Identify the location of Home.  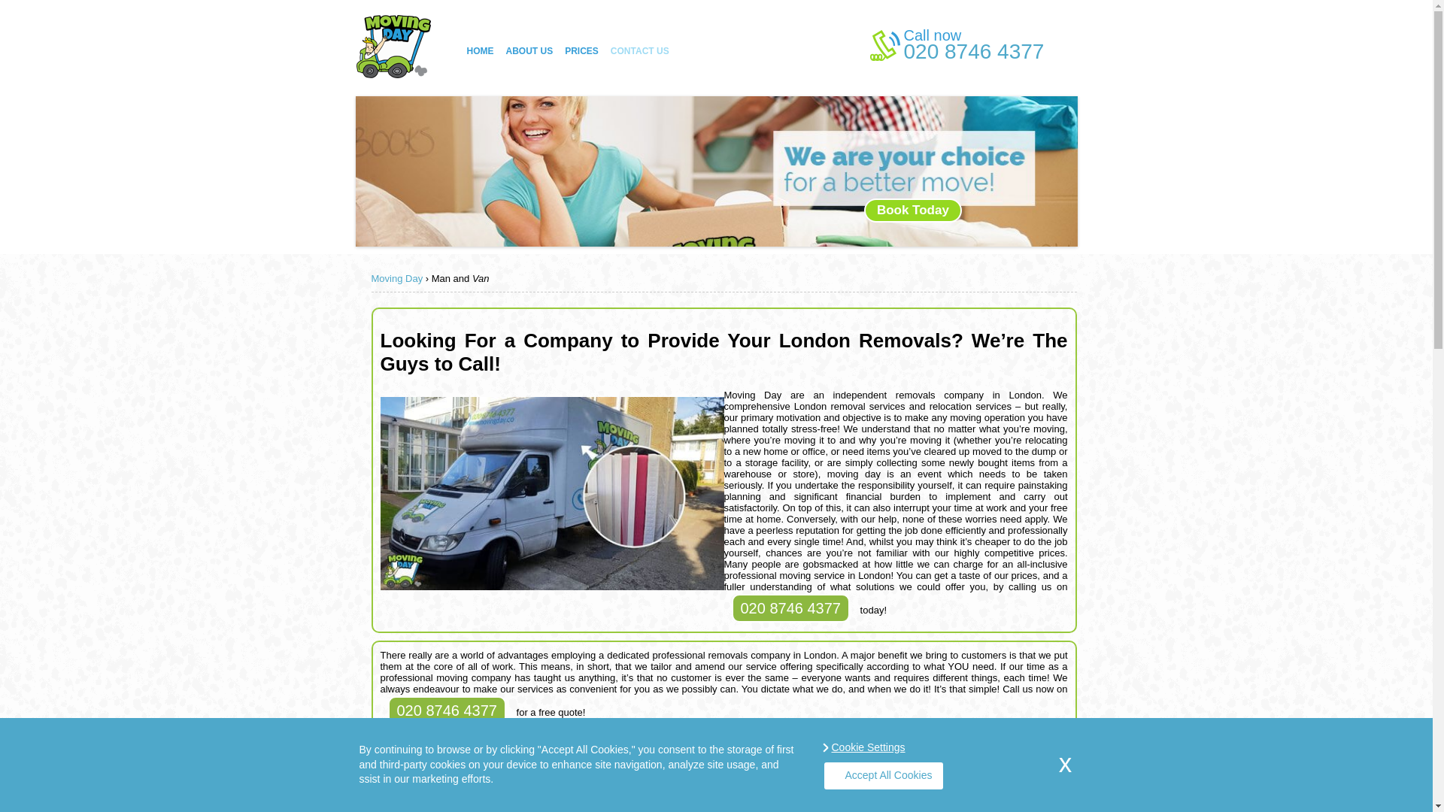
(480, 51).